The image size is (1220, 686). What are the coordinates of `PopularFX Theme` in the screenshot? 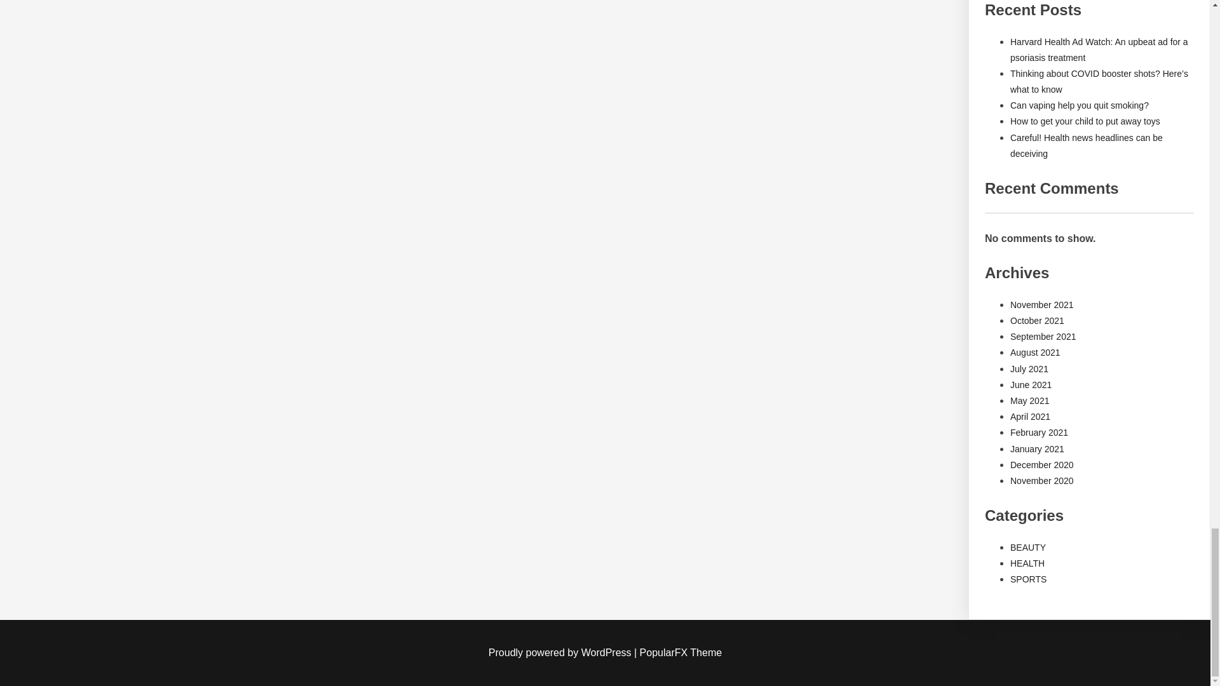 It's located at (681, 652).